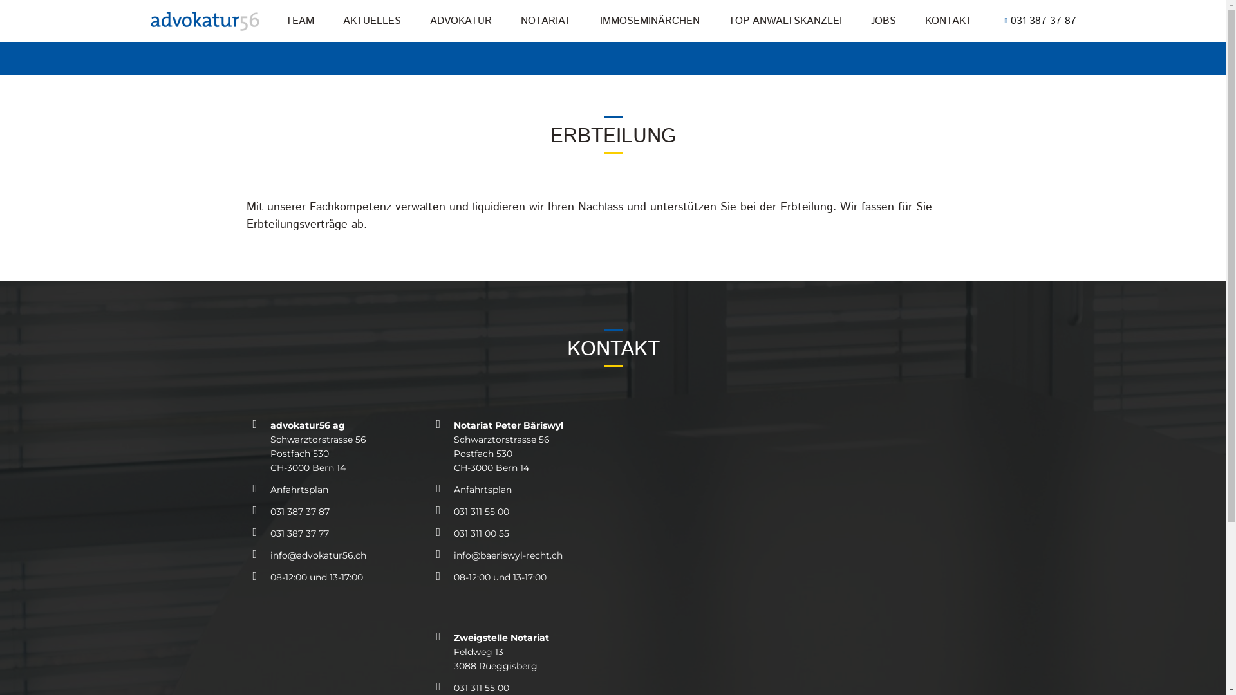  What do you see at coordinates (785, 21) in the screenshot?
I see `TOP ANWALTSKANZLEI` at bounding box center [785, 21].